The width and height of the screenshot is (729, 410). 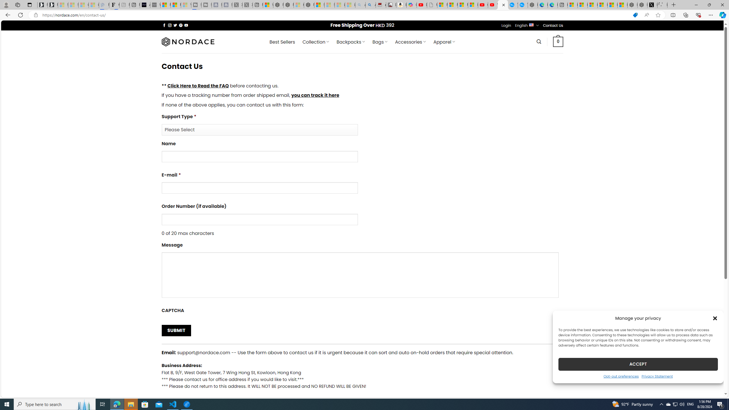 I want to click on Gloom - YouTube, so click(x=483, y=5).